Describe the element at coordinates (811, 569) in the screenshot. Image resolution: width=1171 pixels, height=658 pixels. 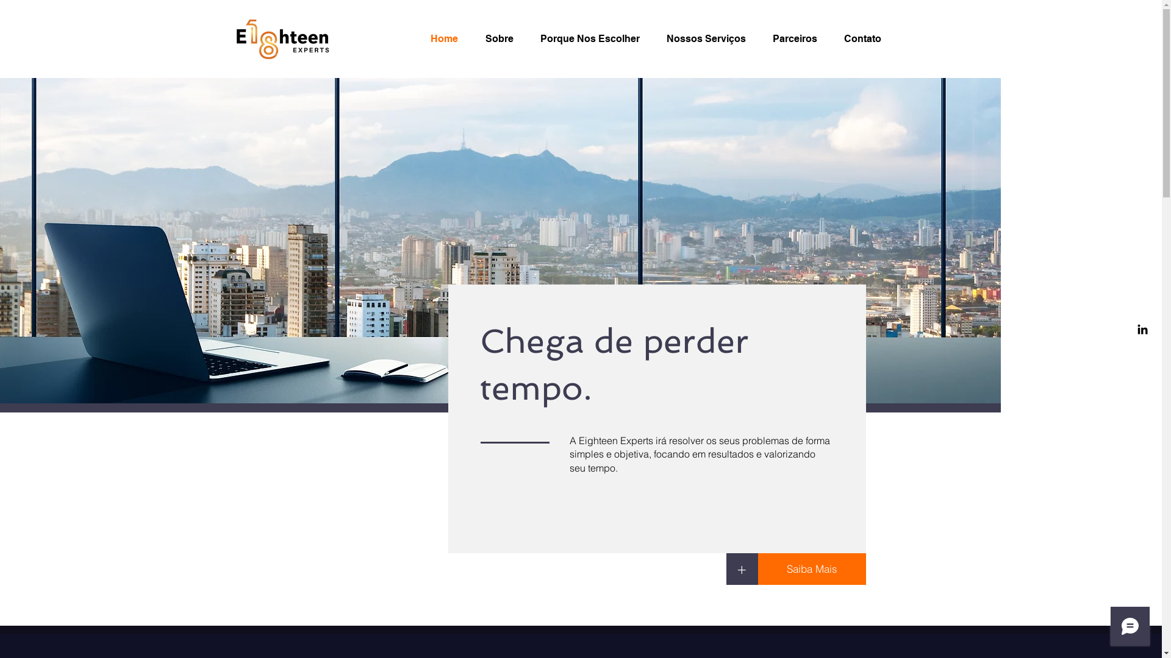
I see `Saiba Mais` at that location.